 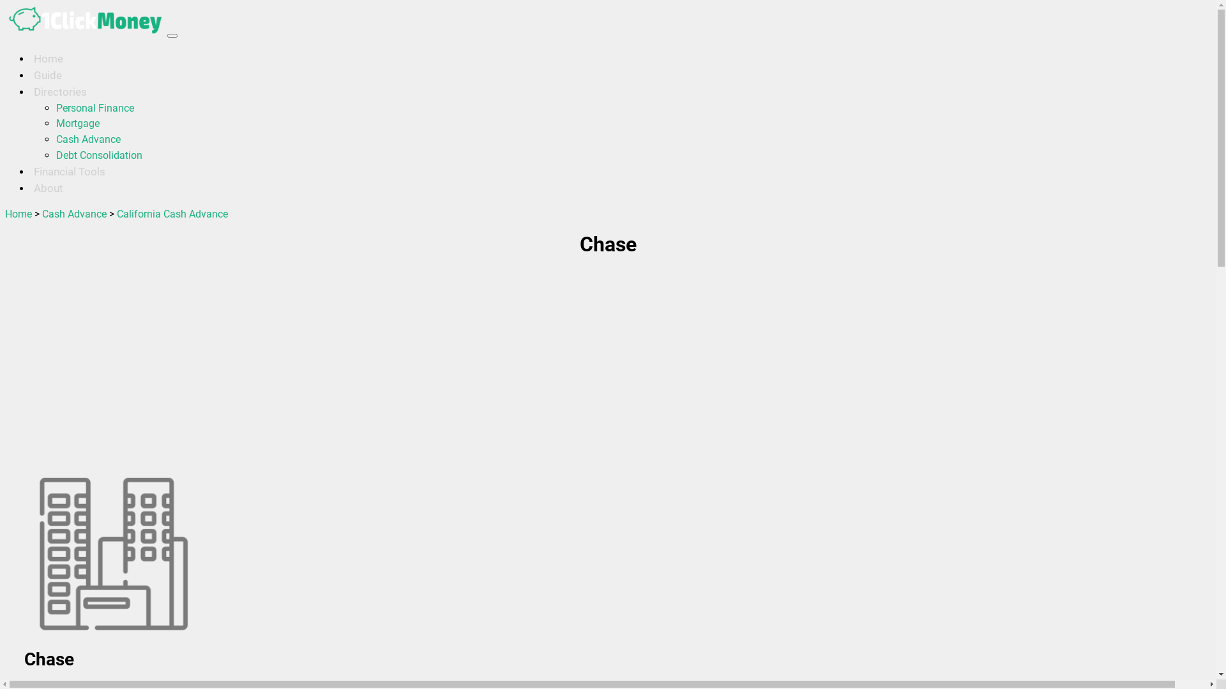 What do you see at coordinates (60, 92) in the screenshot?
I see `Directories` at bounding box center [60, 92].